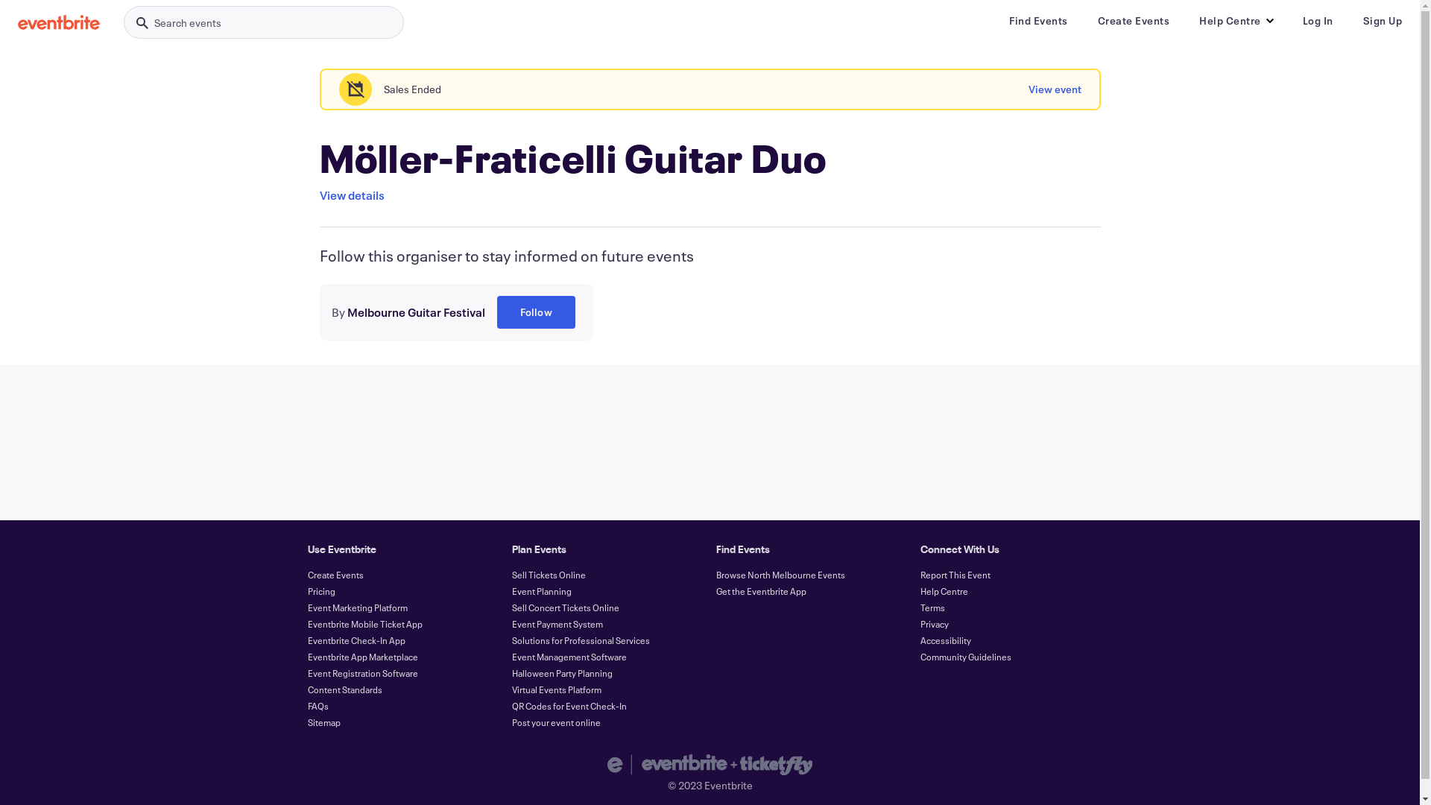 This screenshot has height=805, width=1431. I want to click on Sign Up, so click(1382, 21).